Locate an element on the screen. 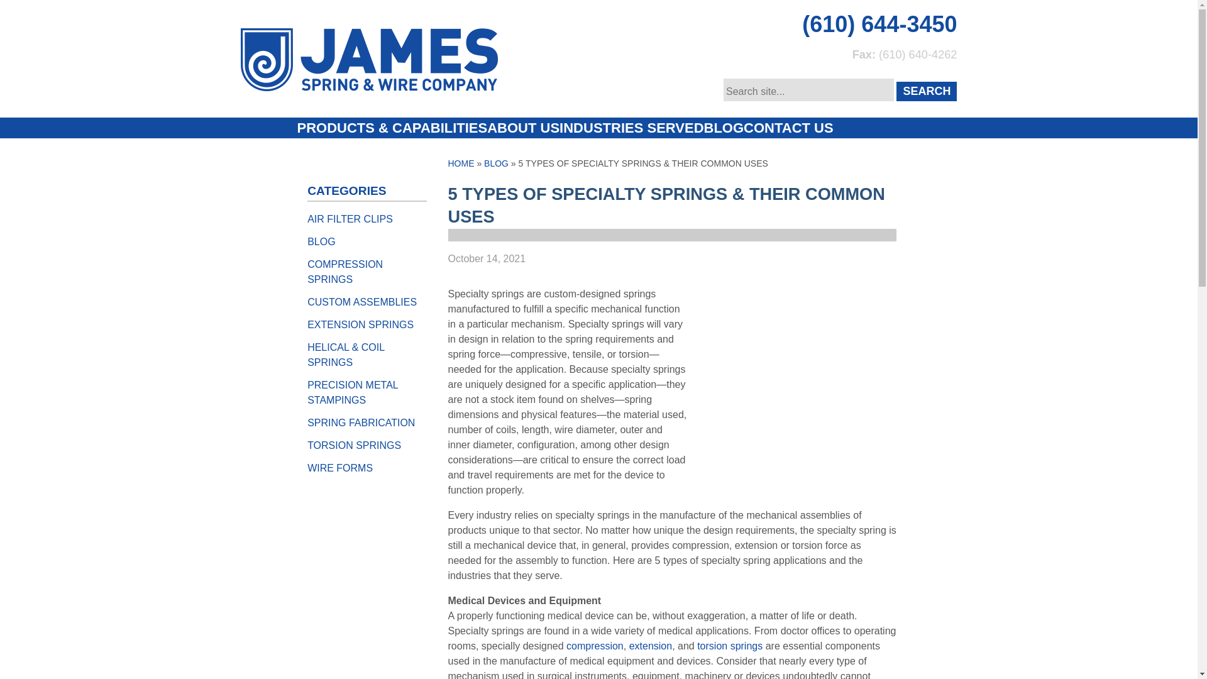  COMPRESSION SPRINGS is located at coordinates (344, 272).